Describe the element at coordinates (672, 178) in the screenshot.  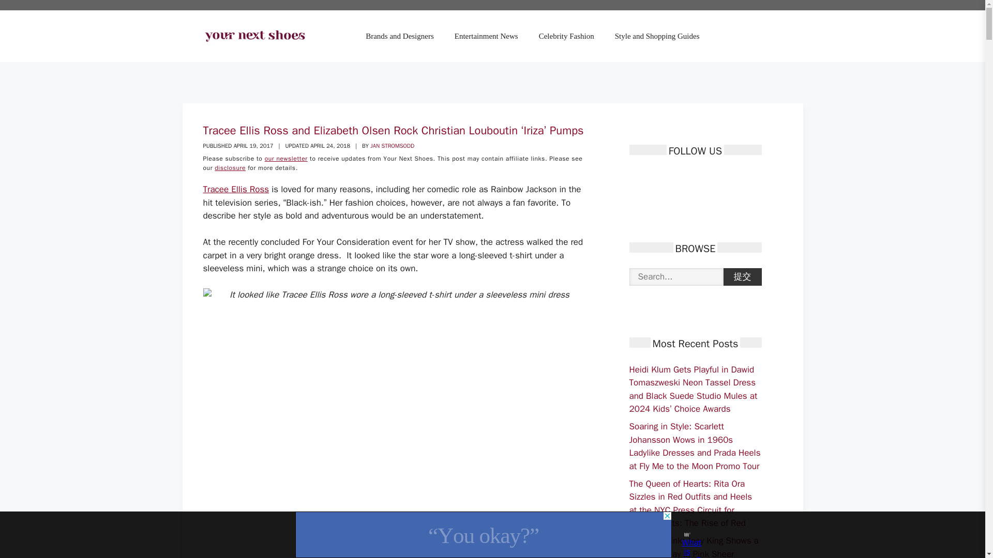
I see `Pinterest` at that location.